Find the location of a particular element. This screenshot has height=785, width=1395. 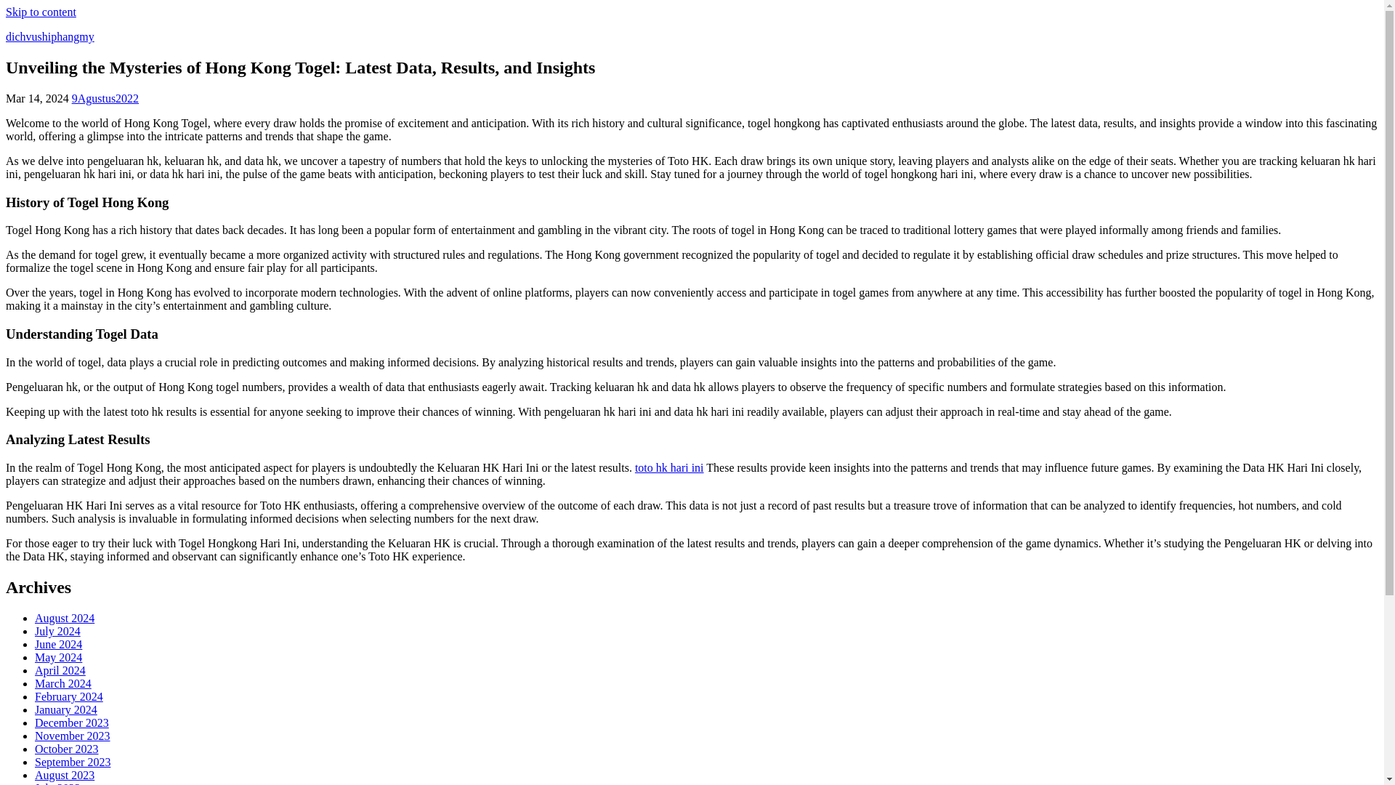

September 2023 is located at coordinates (73, 762).